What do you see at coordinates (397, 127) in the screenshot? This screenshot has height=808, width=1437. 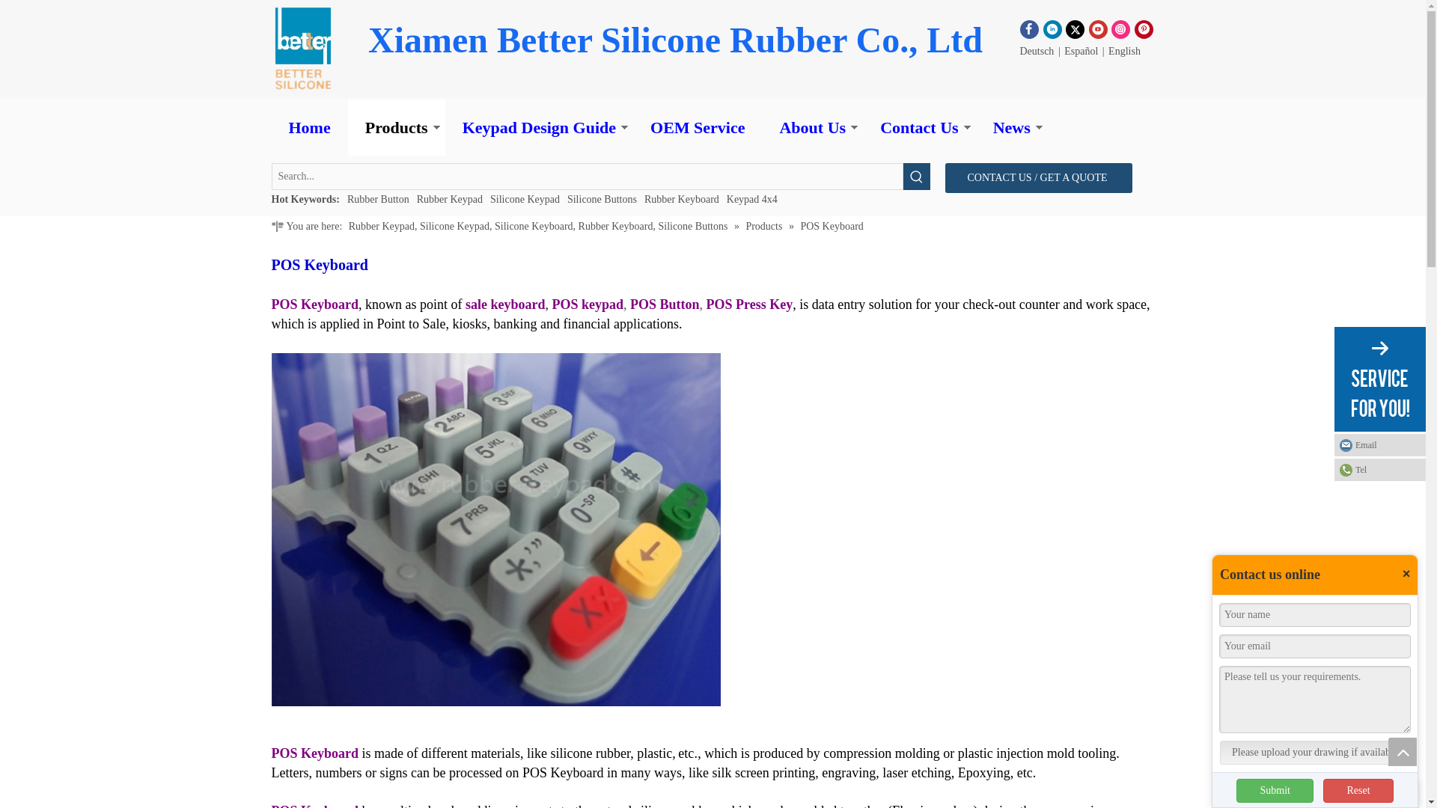 I see `Products` at bounding box center [397, 127].